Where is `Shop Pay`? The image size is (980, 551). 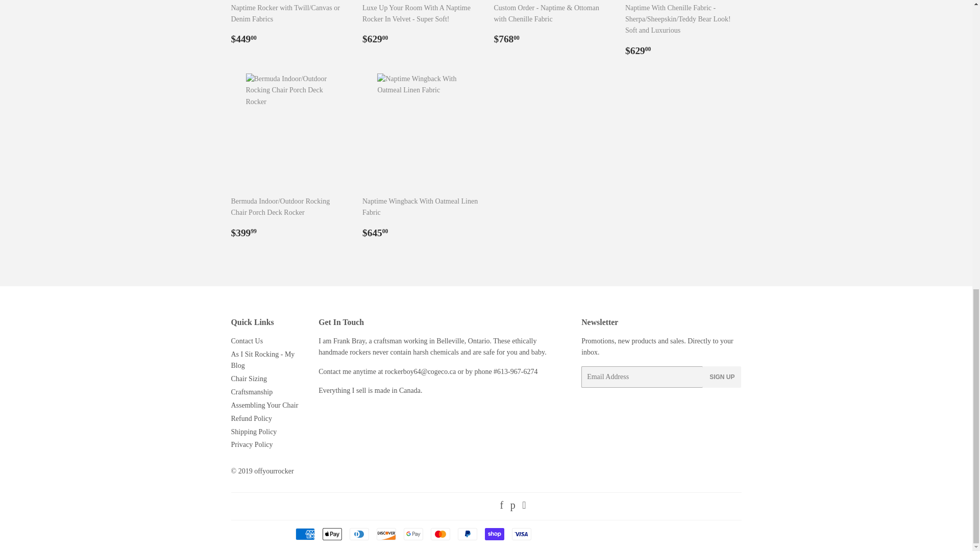
Shop Pay is located at coordinates (495, 534).